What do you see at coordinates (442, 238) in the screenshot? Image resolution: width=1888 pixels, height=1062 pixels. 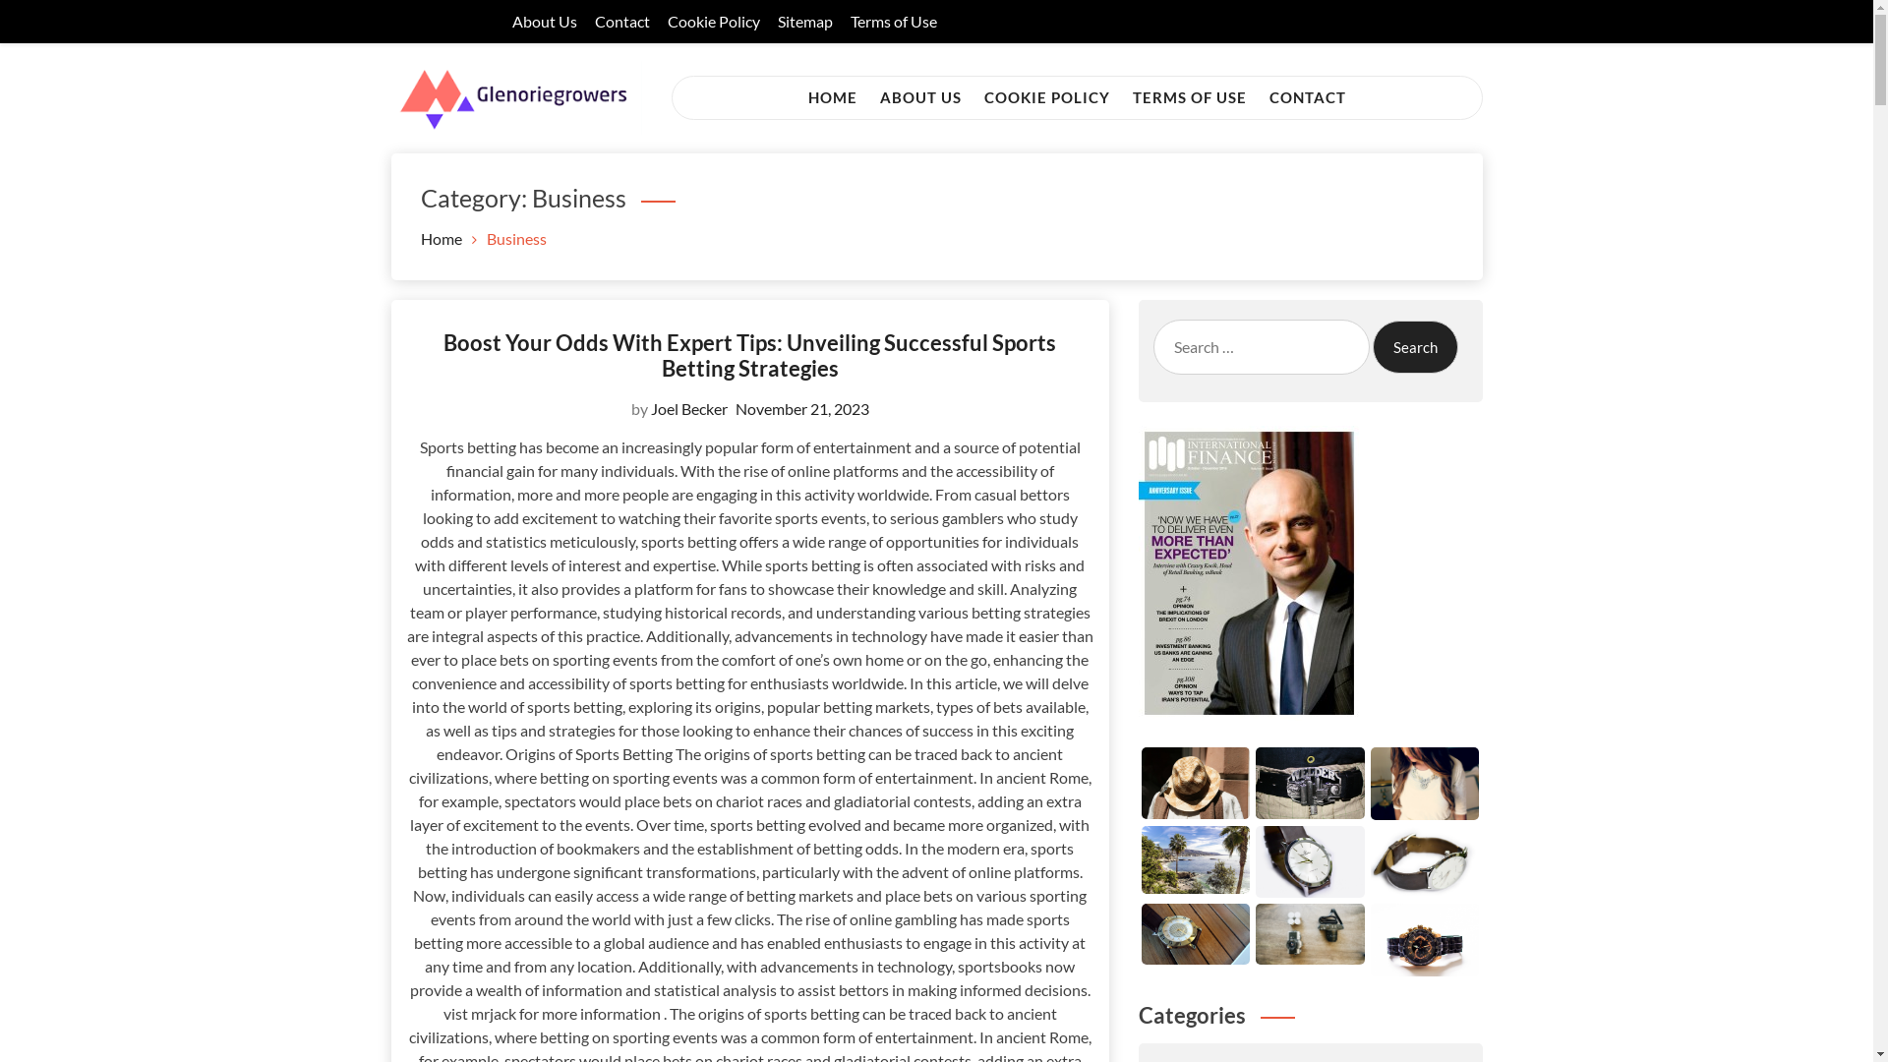 I see `Home` at bounding box center [442, 238].